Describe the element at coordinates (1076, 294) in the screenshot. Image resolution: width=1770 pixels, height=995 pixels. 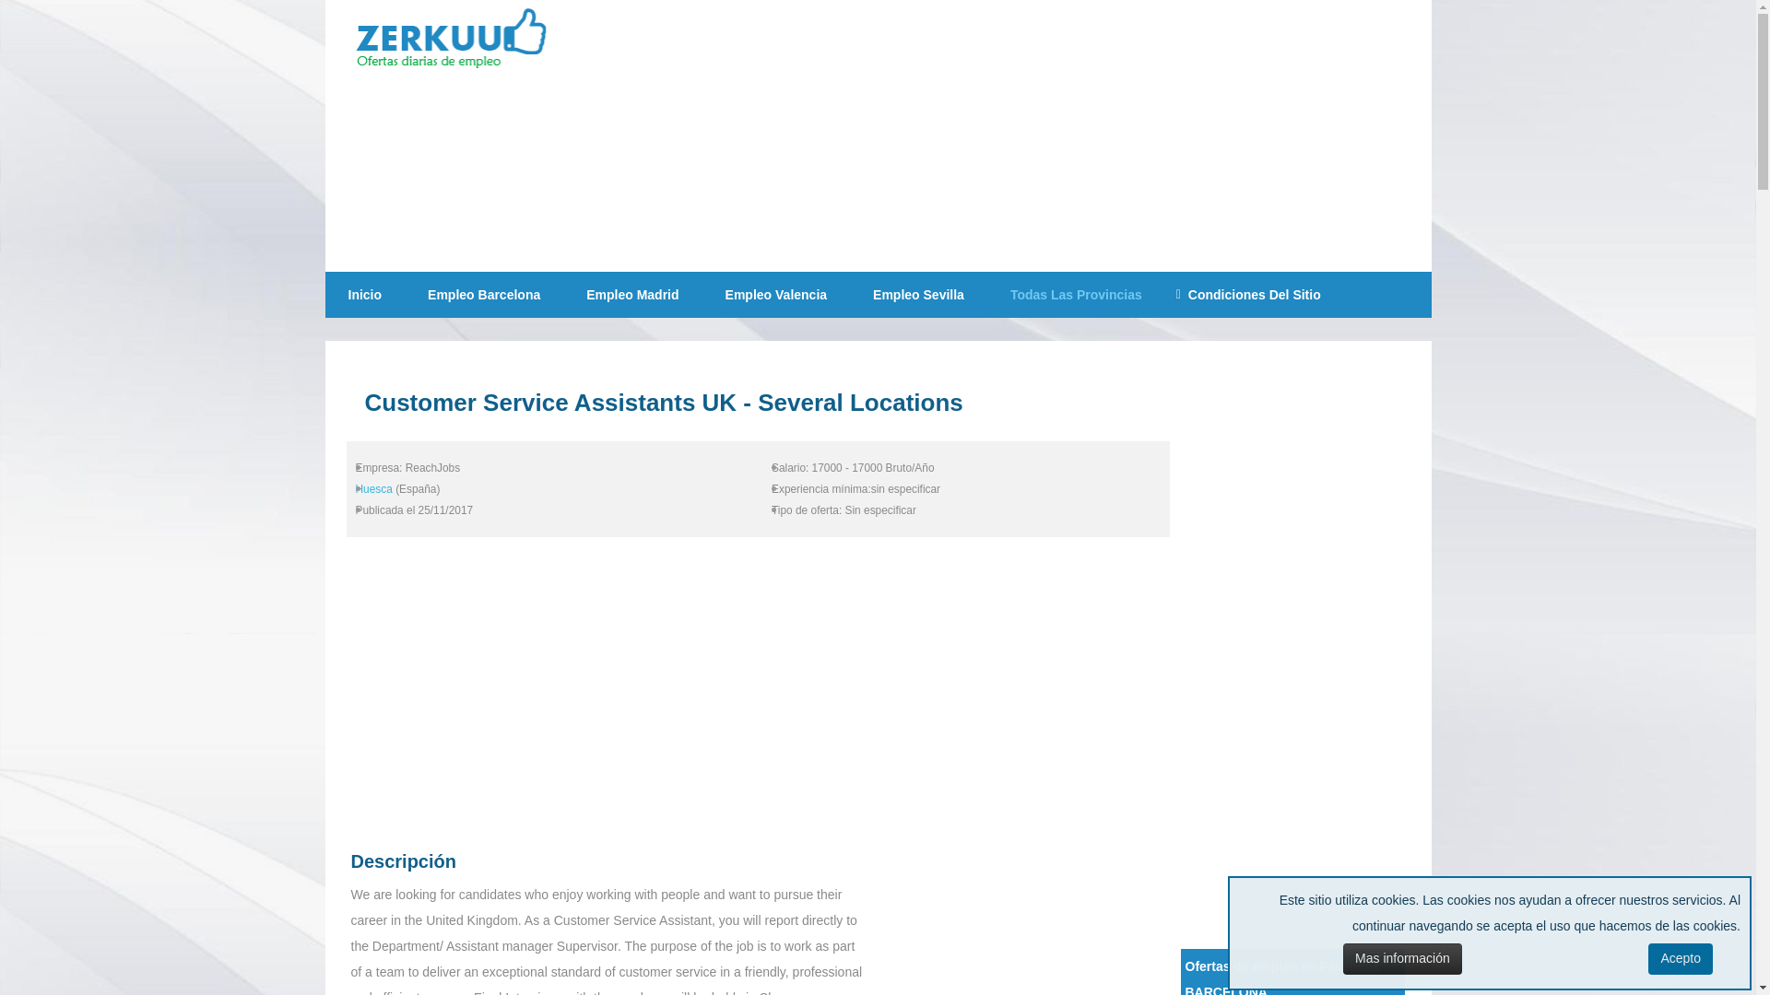
I see `Todas Las Provincias` at that location.